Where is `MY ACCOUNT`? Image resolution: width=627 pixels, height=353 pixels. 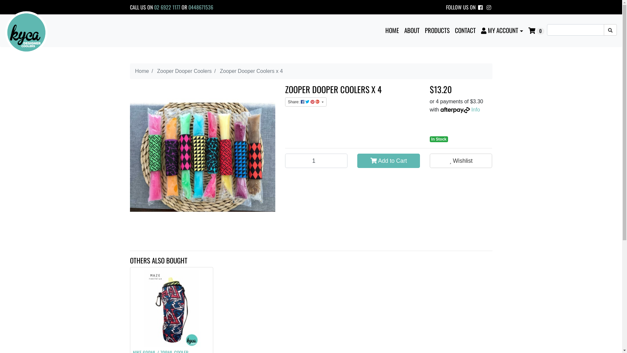
MY ACCOUNT is located at coordinates (502, 30).